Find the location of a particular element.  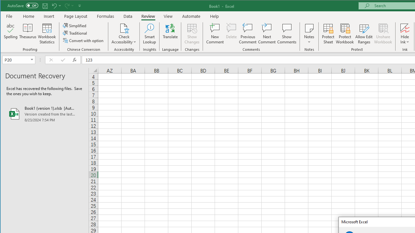

Smart Lookup is located at coordinates (149, 34).